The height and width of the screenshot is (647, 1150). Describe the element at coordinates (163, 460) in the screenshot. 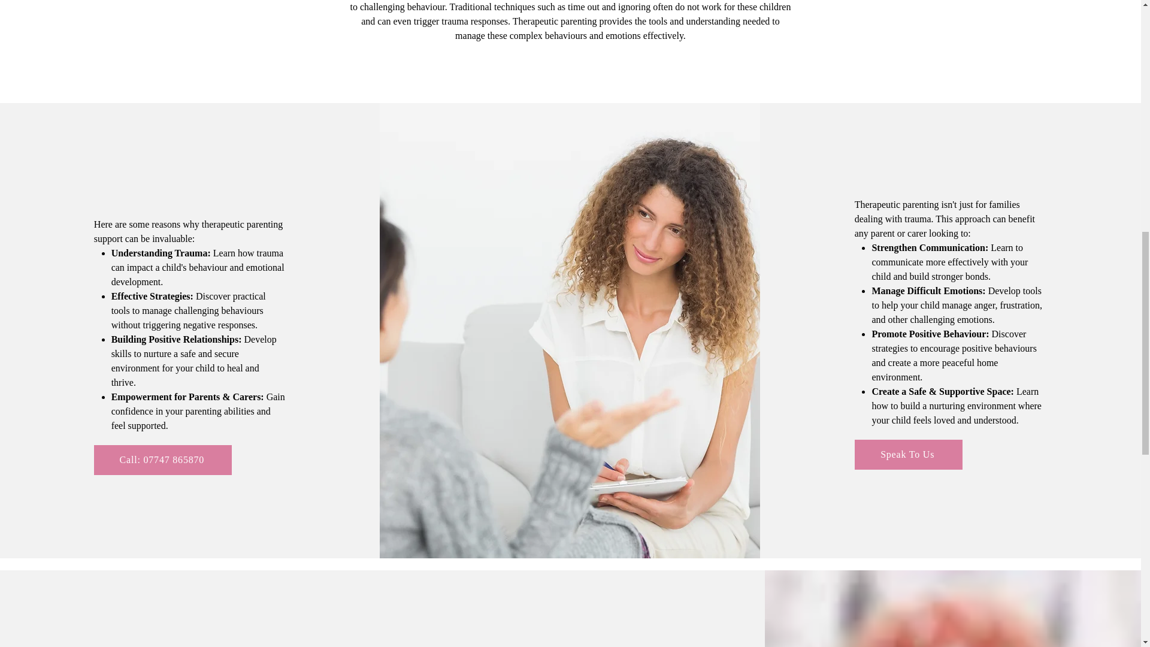

I see `Call: 07747 865870` at that location.